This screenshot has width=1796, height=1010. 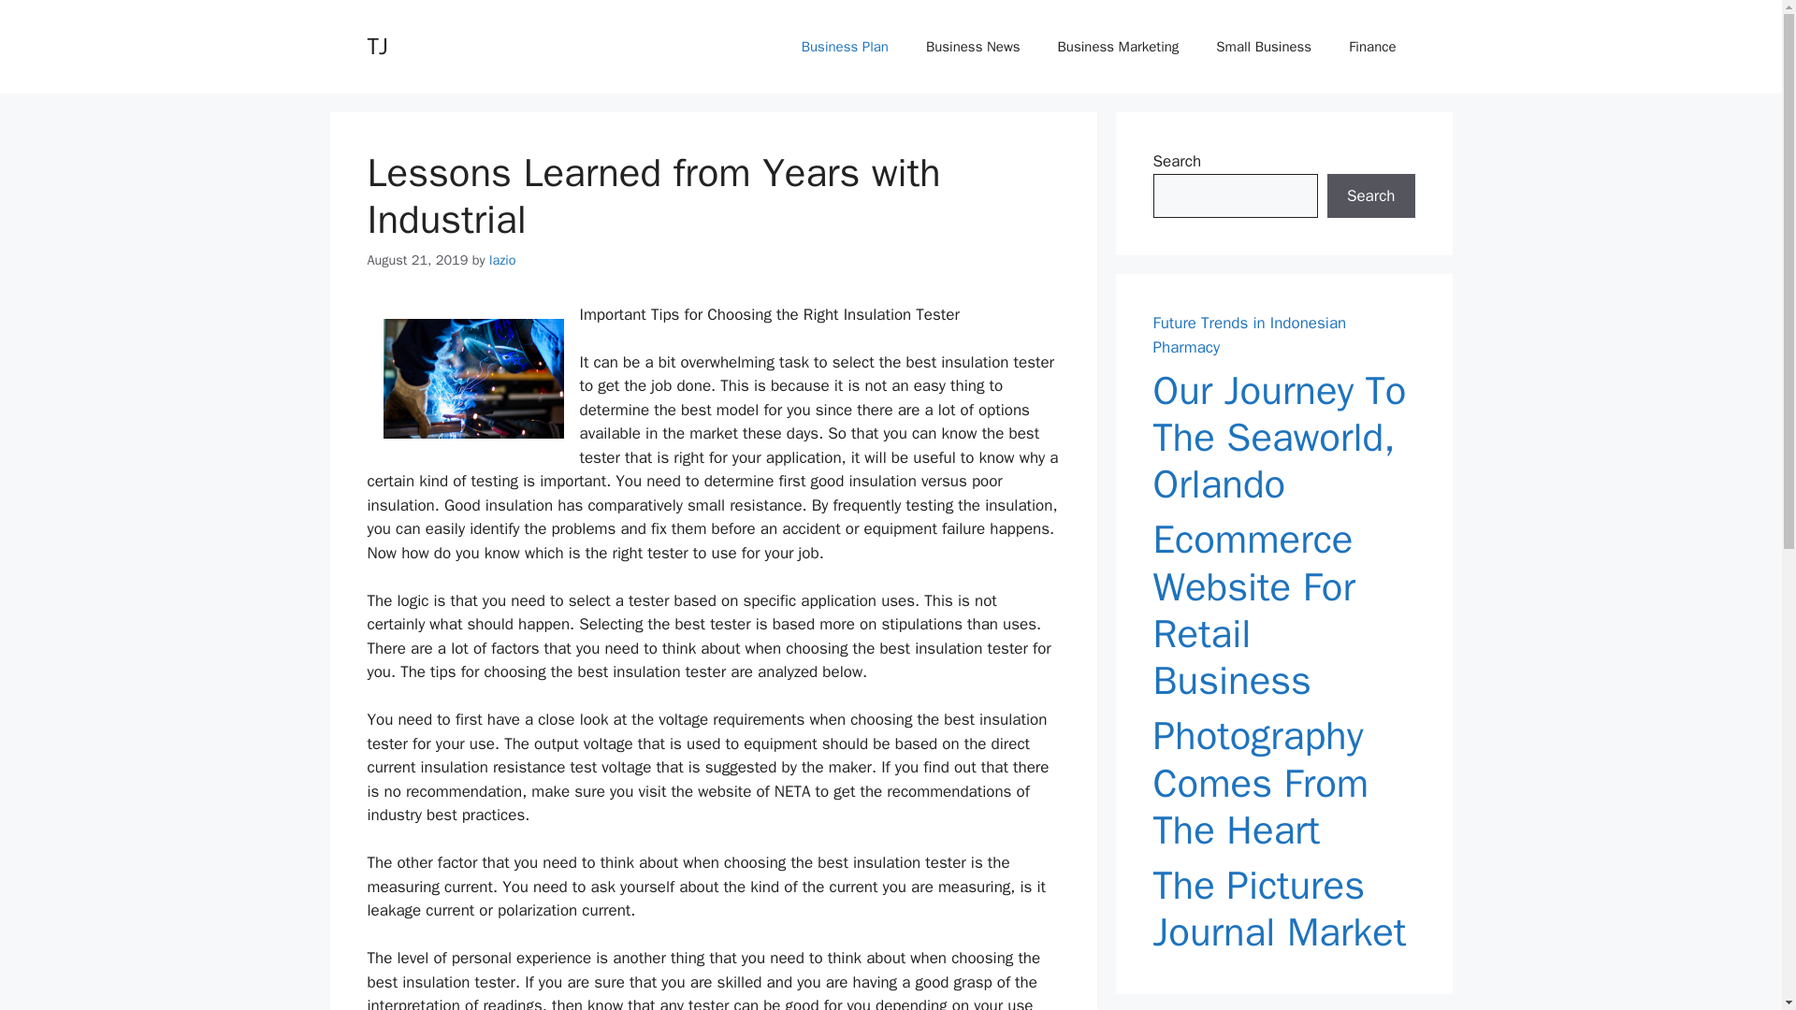 I want to click on Business Plan, so click(x=845, y=47).